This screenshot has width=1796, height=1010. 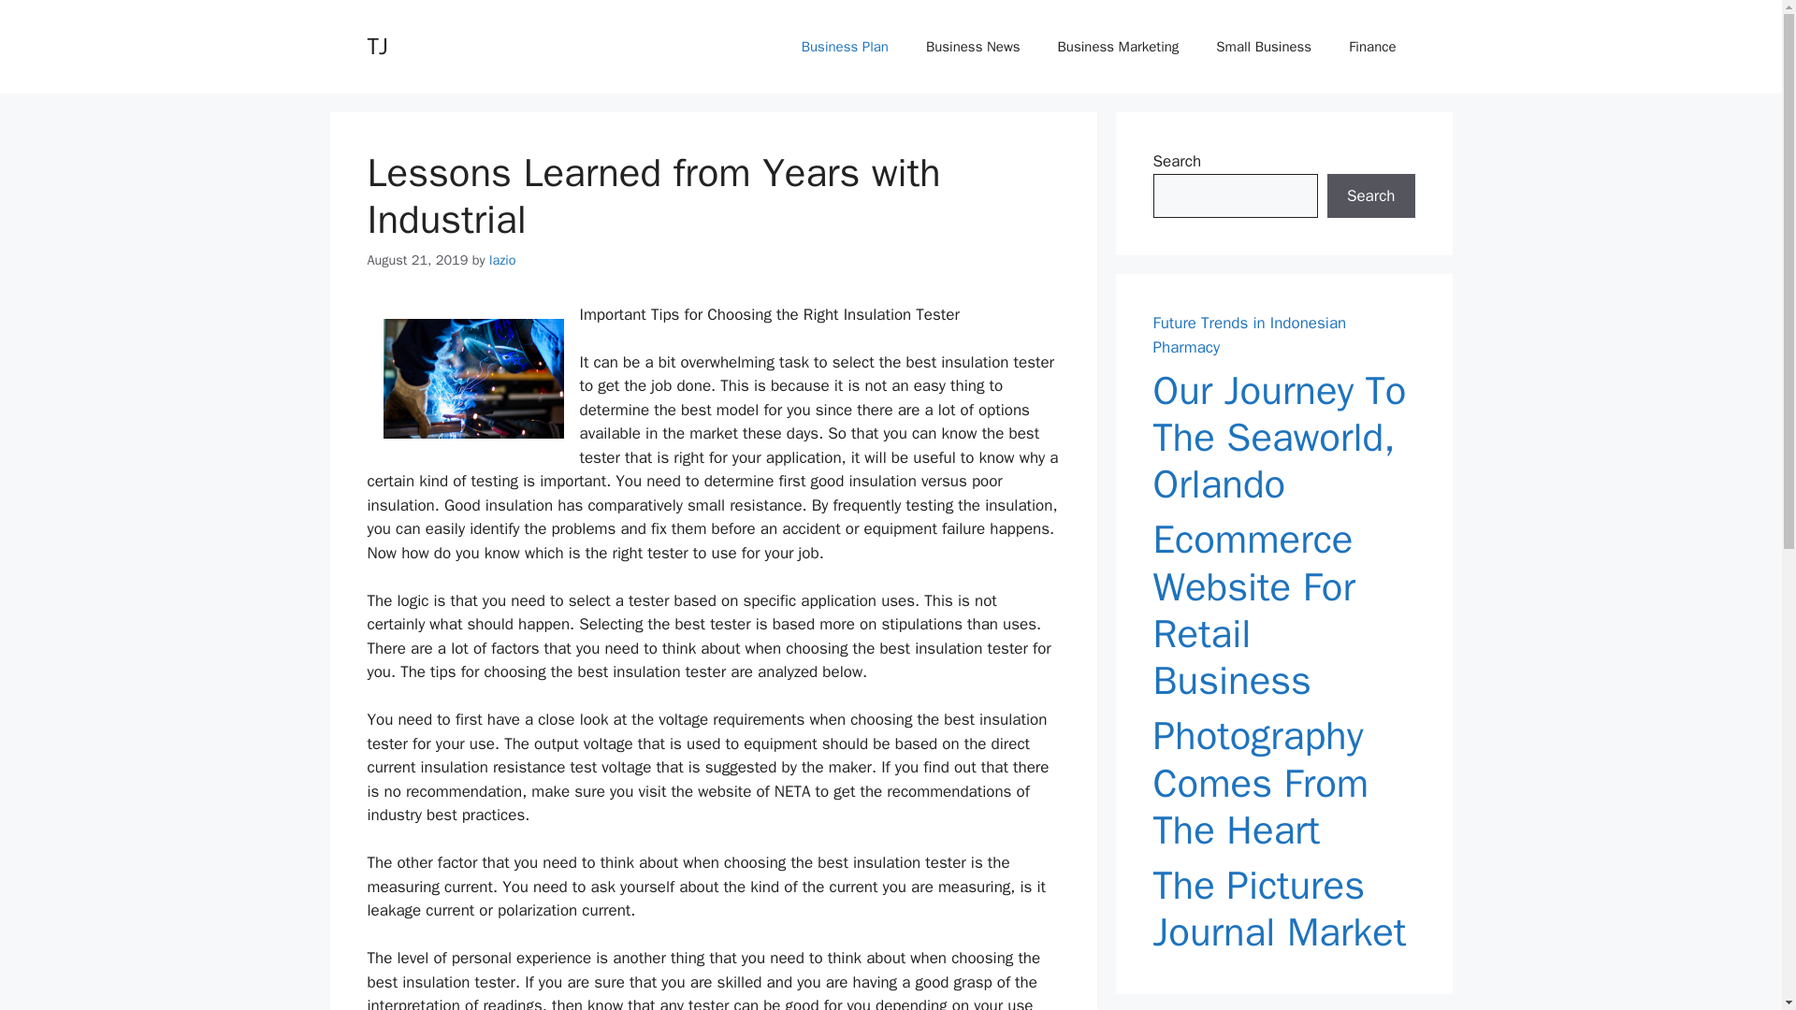 I want to click on Business Plan, so click(x=845, y=47).